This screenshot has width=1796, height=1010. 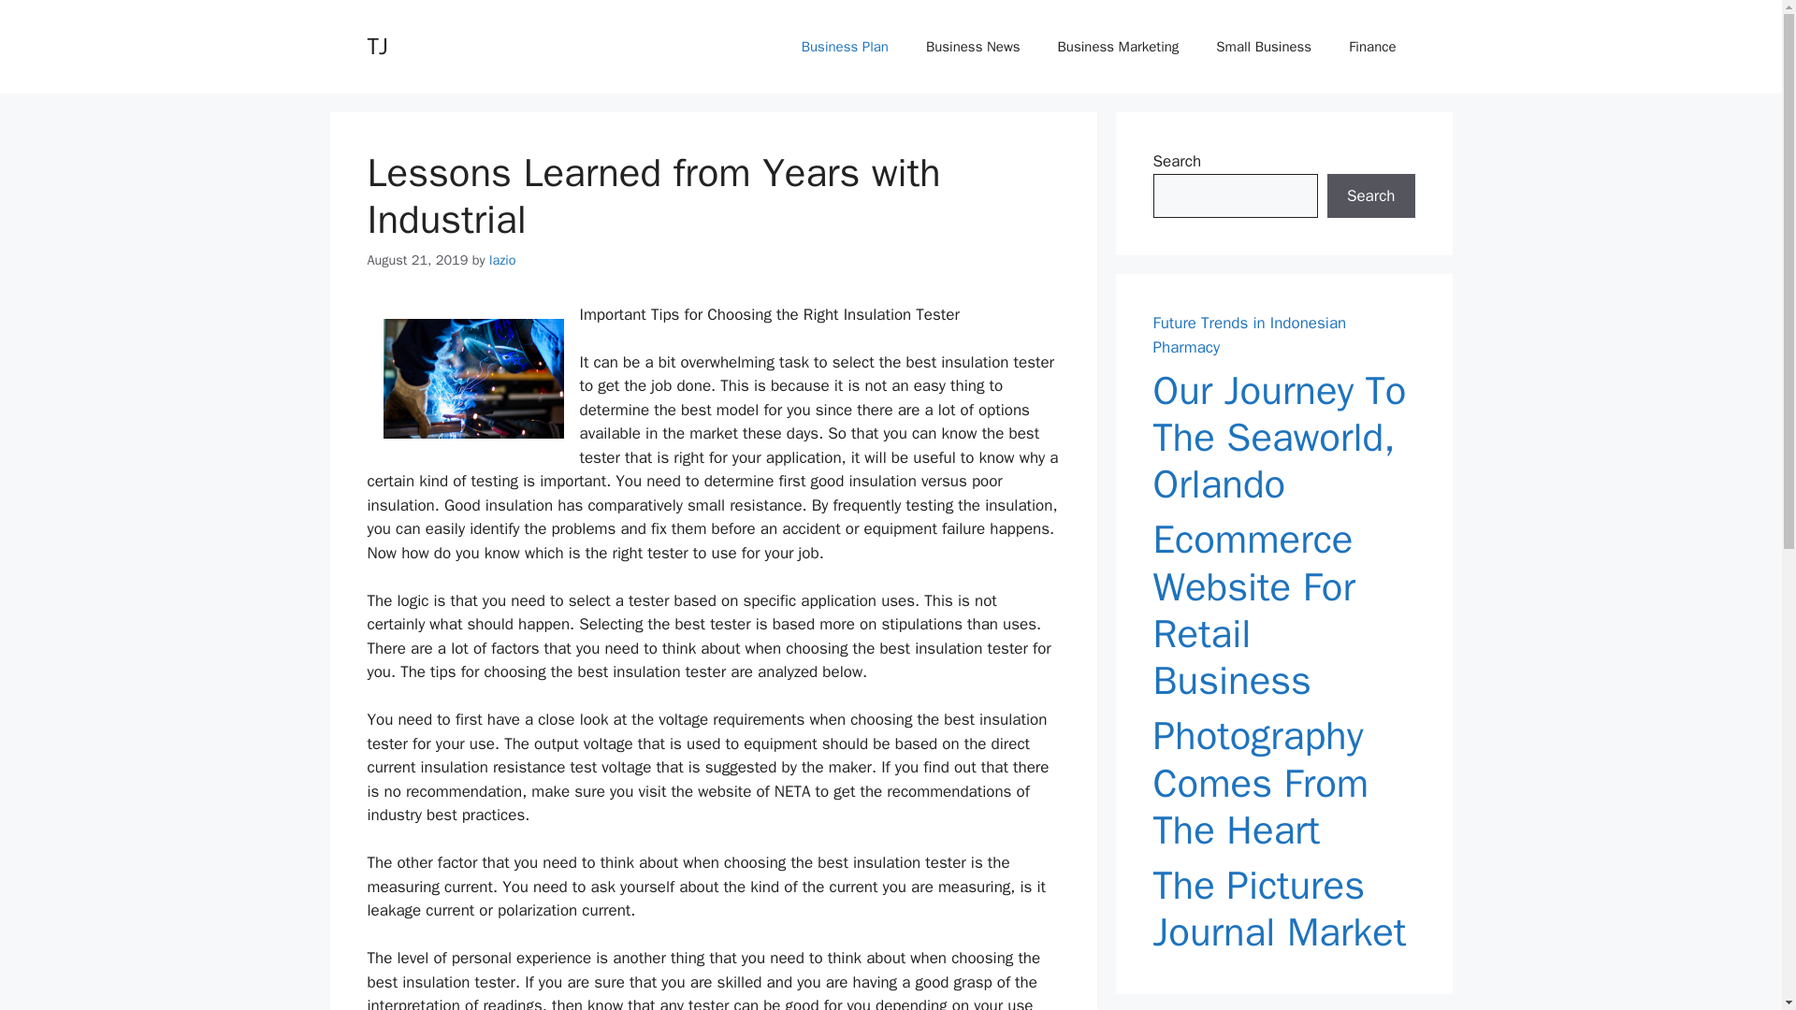 I want to click on Business Plan, so click(x=845, y=47).